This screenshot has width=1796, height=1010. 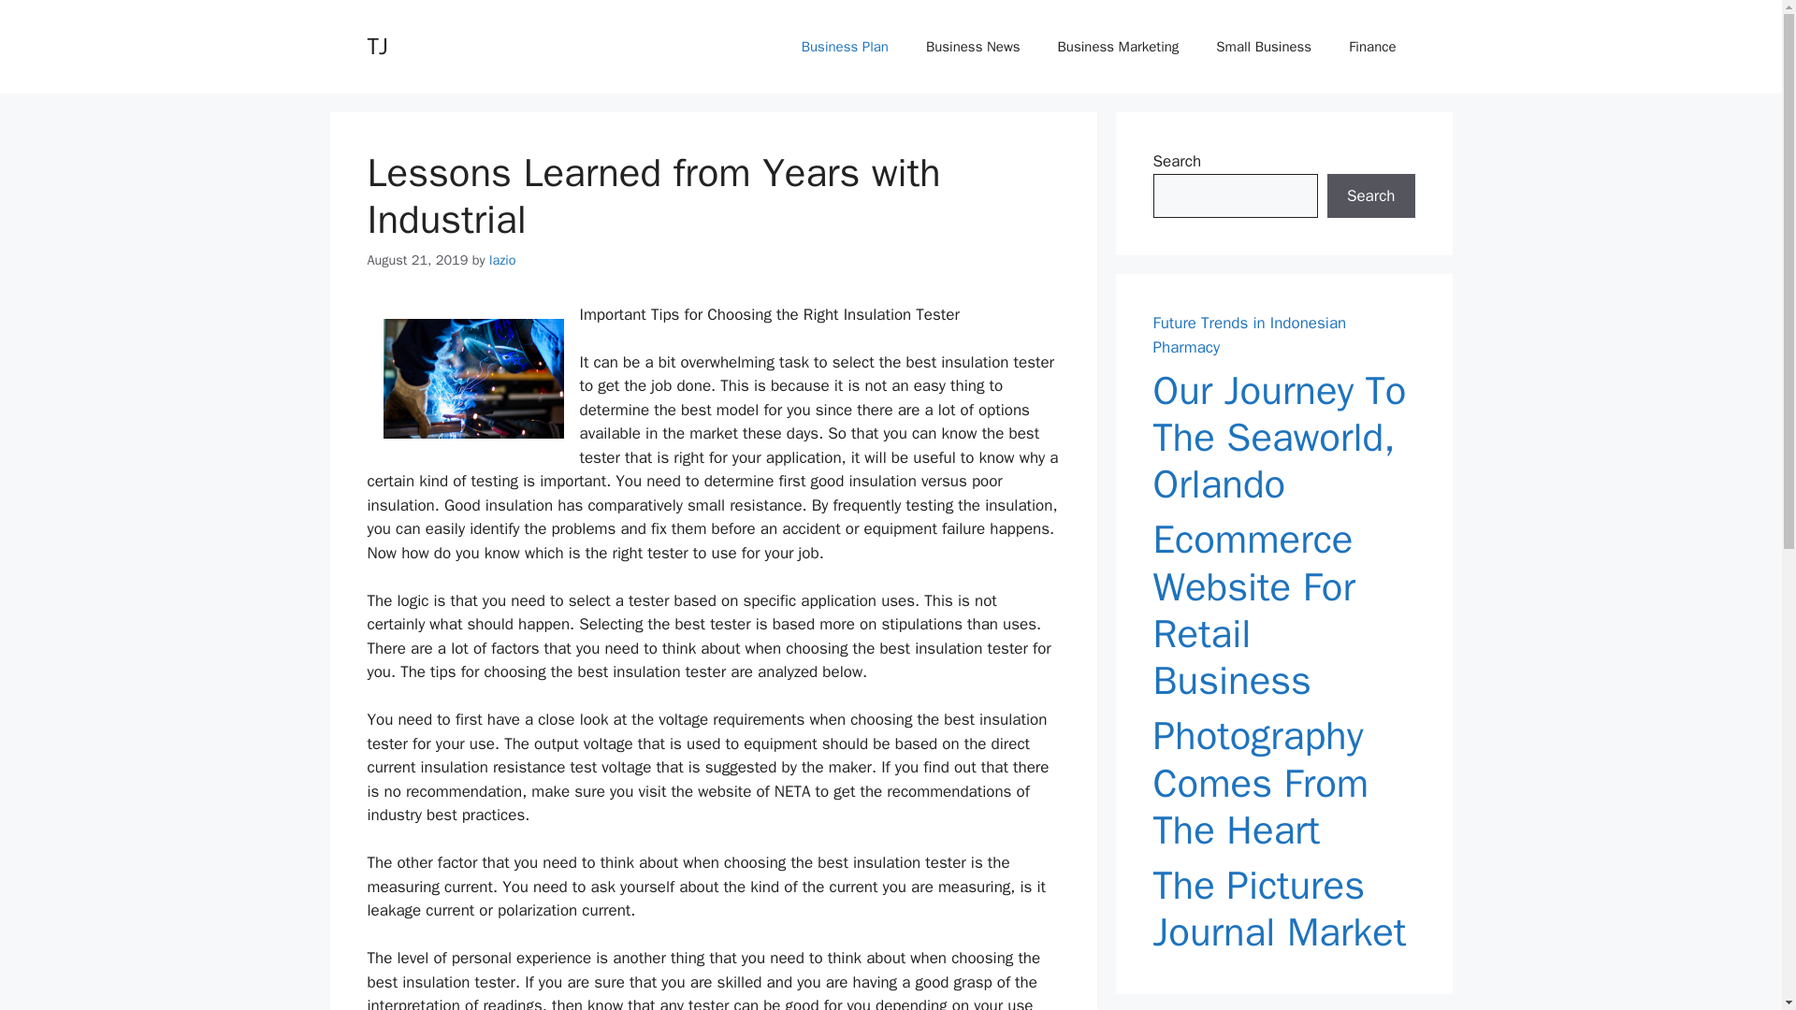 I want to click on Business Plan, so click(x=845, y=47).